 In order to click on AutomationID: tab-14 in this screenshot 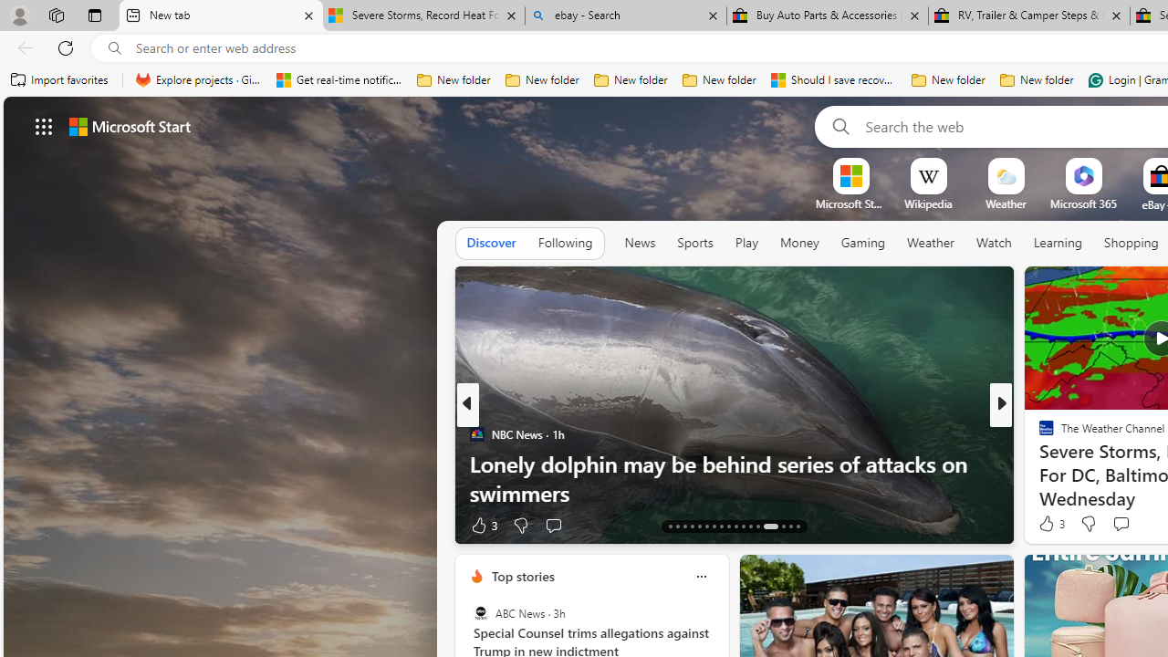, I will do `click(677, 526)`.